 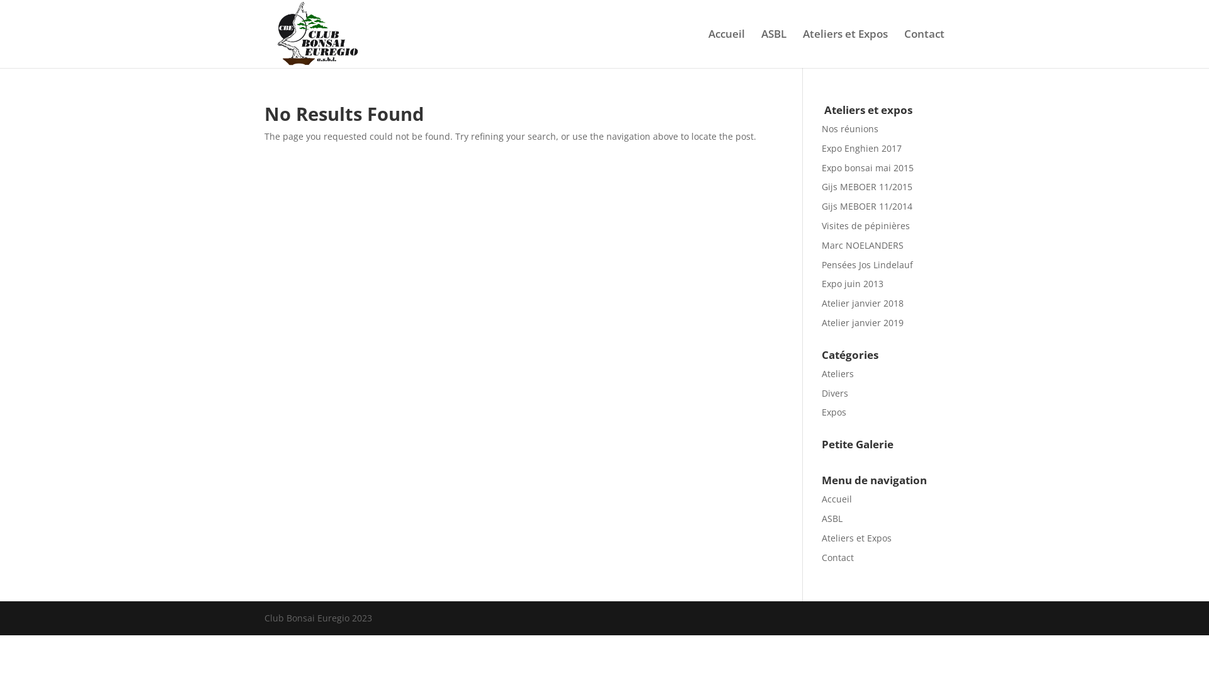 I want to click on ASBL, so click(x=774, y=49).